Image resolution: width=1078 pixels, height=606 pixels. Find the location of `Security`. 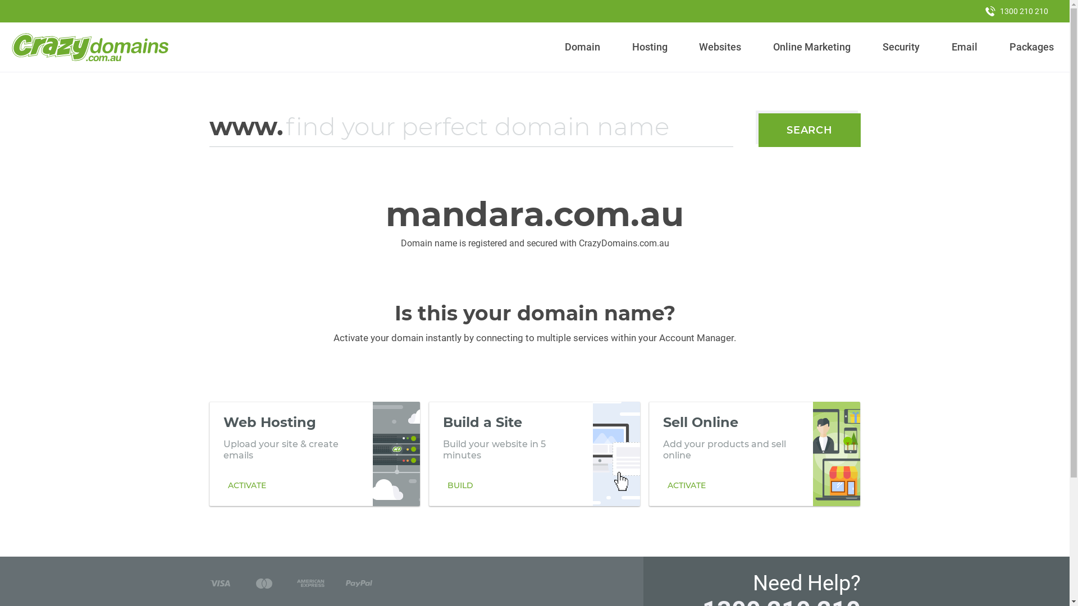

Security is located at coordinates (902, 47).